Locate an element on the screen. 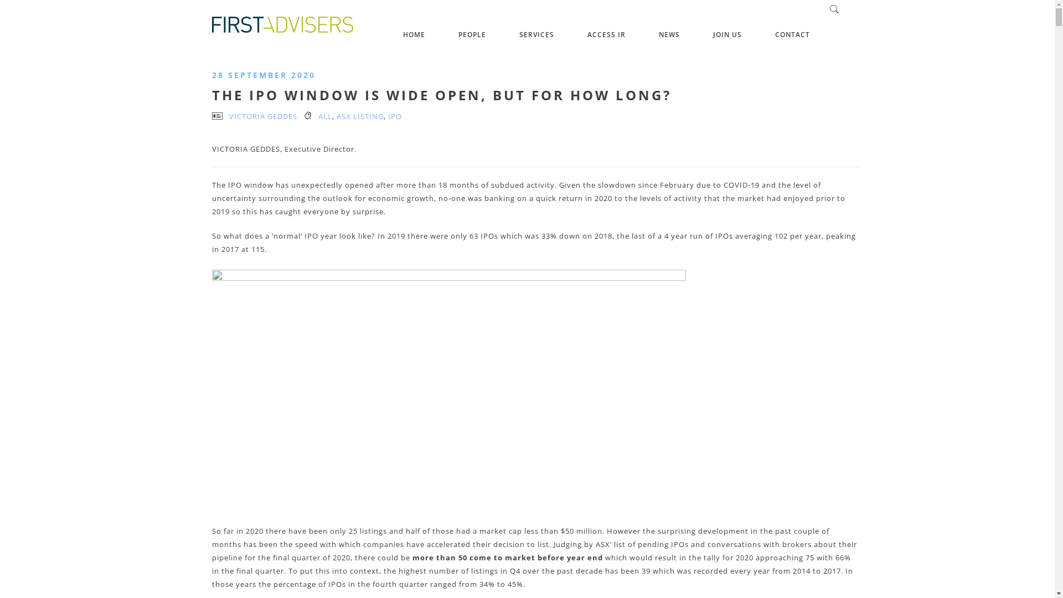 The height and width of the screenshot is (598, 1063). JOIN US is located at coordinates (727, 35).